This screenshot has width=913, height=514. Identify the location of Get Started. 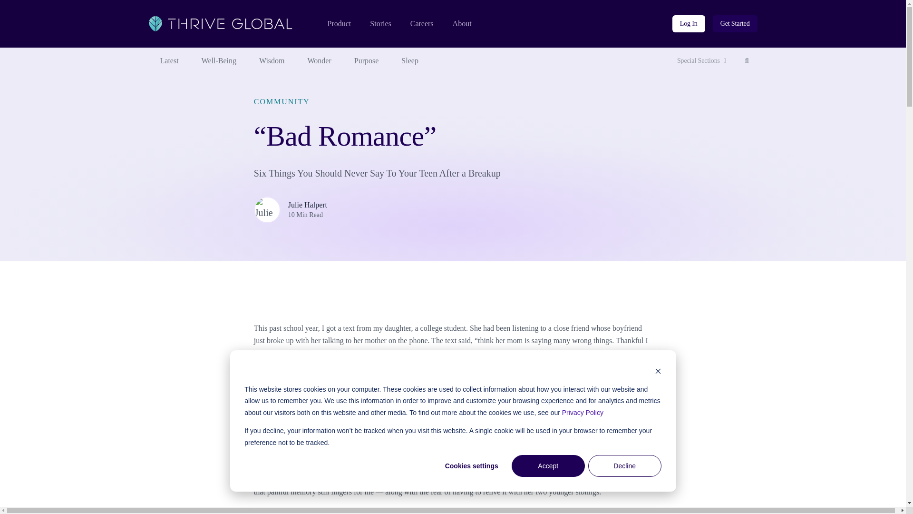
(735, 24).